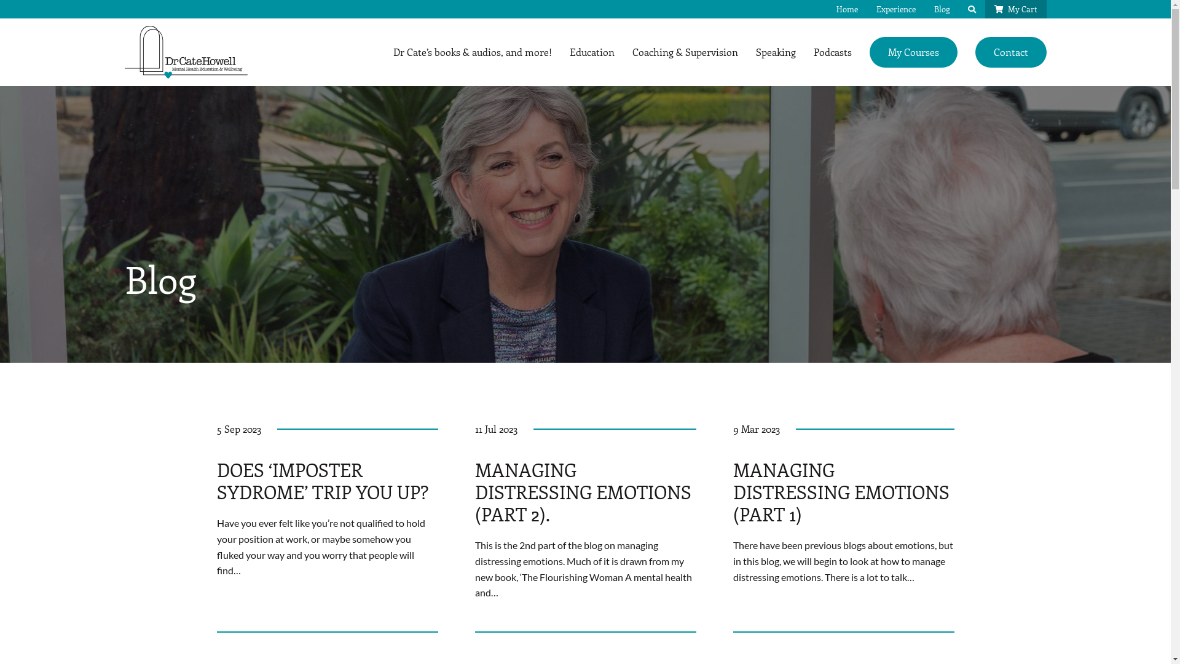 This screenshot has height=664, width=1180. I want to click on Coaching & Supervision, so click(685, 52).